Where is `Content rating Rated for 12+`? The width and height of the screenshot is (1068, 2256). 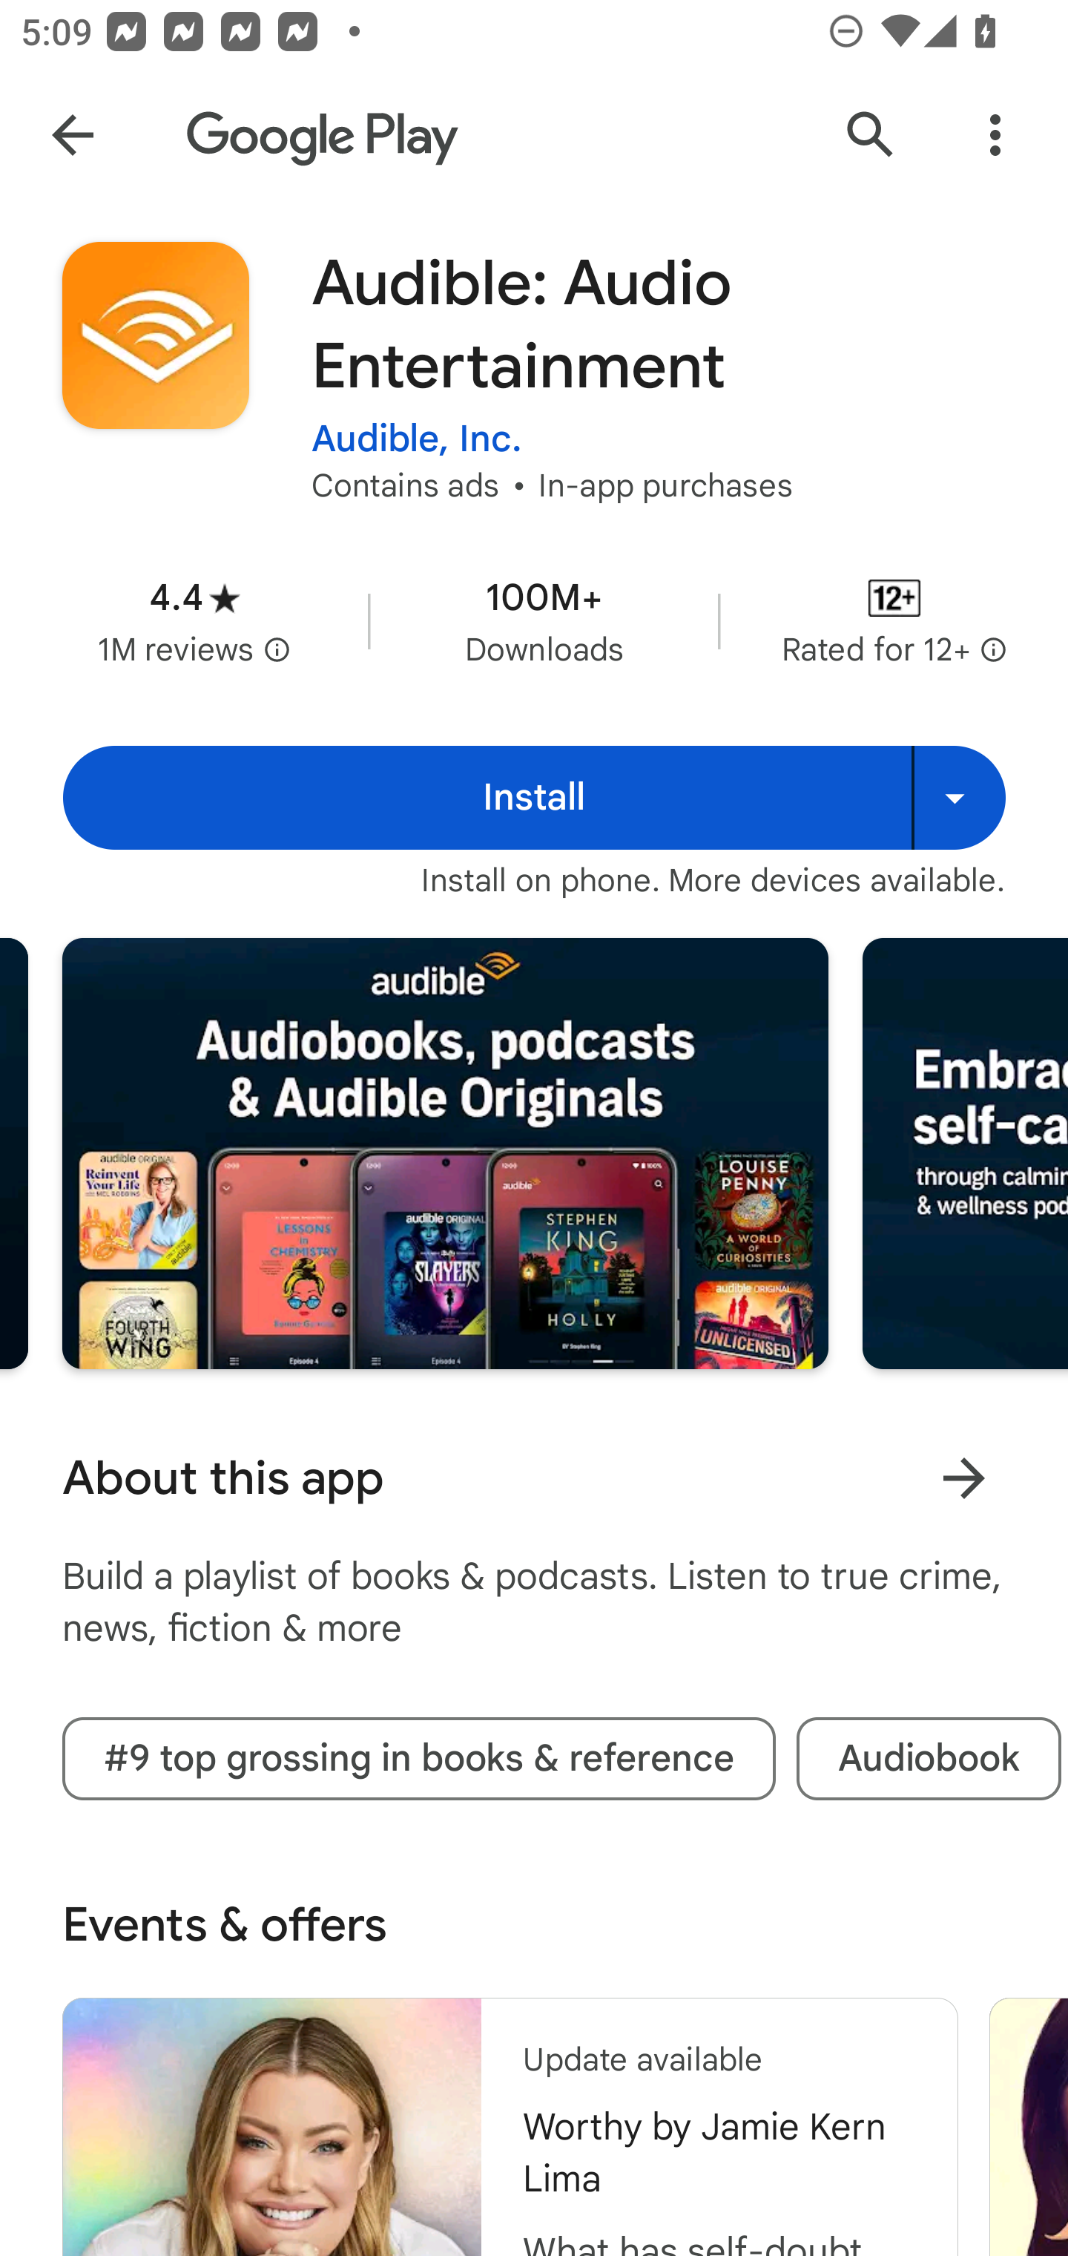
Content rating Rated for 12+ is located at coordinates (894, 620).